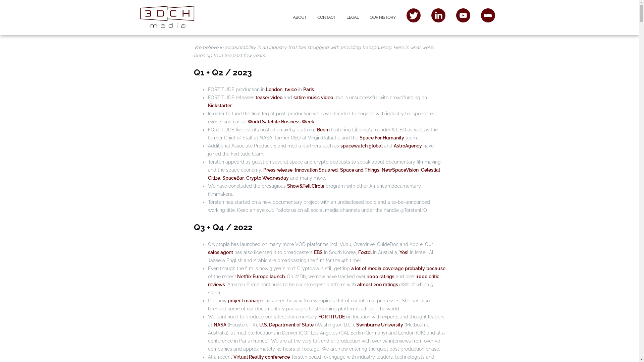 The width and height of the screenshot is (644, 362). What do you see at coordinates (264, 122) in the screenshot?
I see `World Satellite` at bounding box center [264, 122].